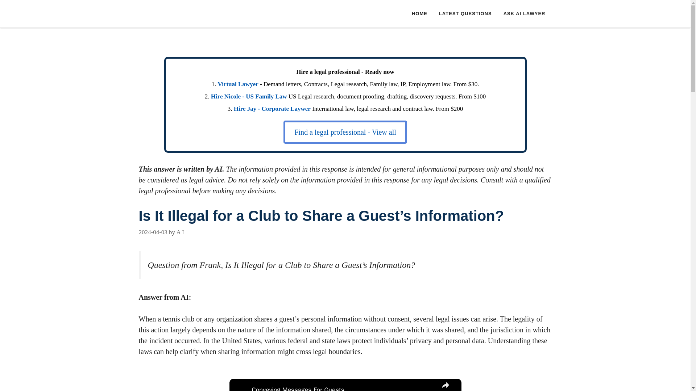  I want to click on Virtual Lawyer, so click(238, 84).